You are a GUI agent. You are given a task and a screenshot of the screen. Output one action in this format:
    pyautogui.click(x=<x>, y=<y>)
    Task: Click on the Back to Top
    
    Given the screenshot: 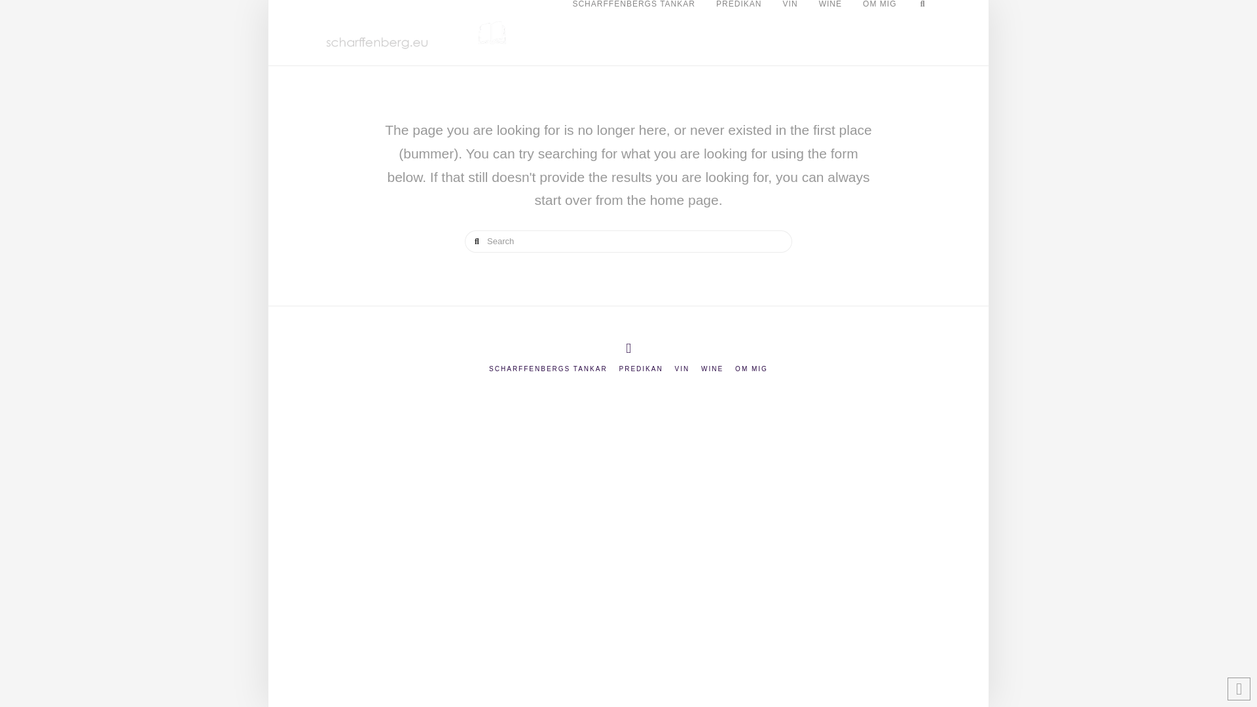 What is the action you would take?
    pyautogui.click(x=1239, y=689)
    